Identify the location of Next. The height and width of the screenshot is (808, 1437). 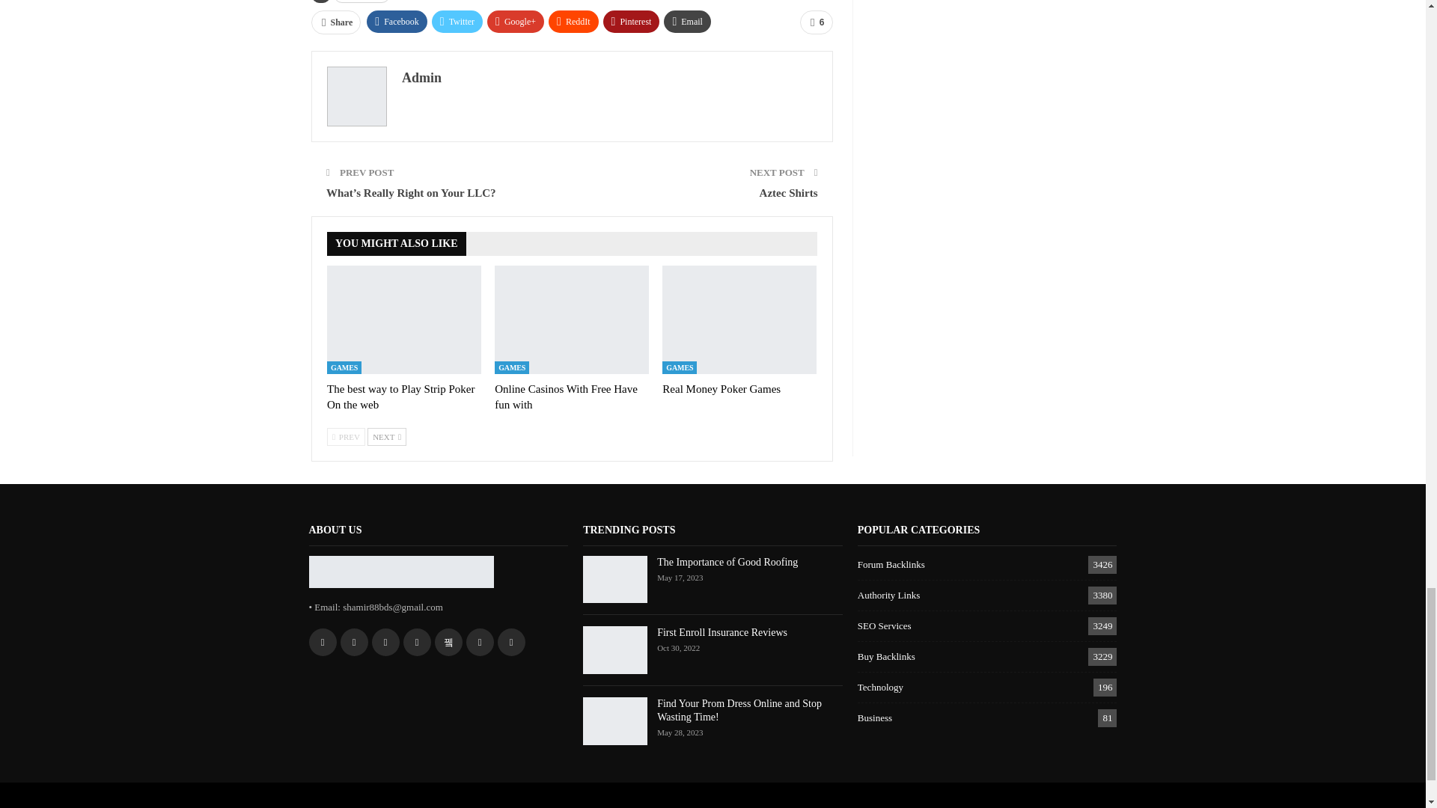
(387, 437).